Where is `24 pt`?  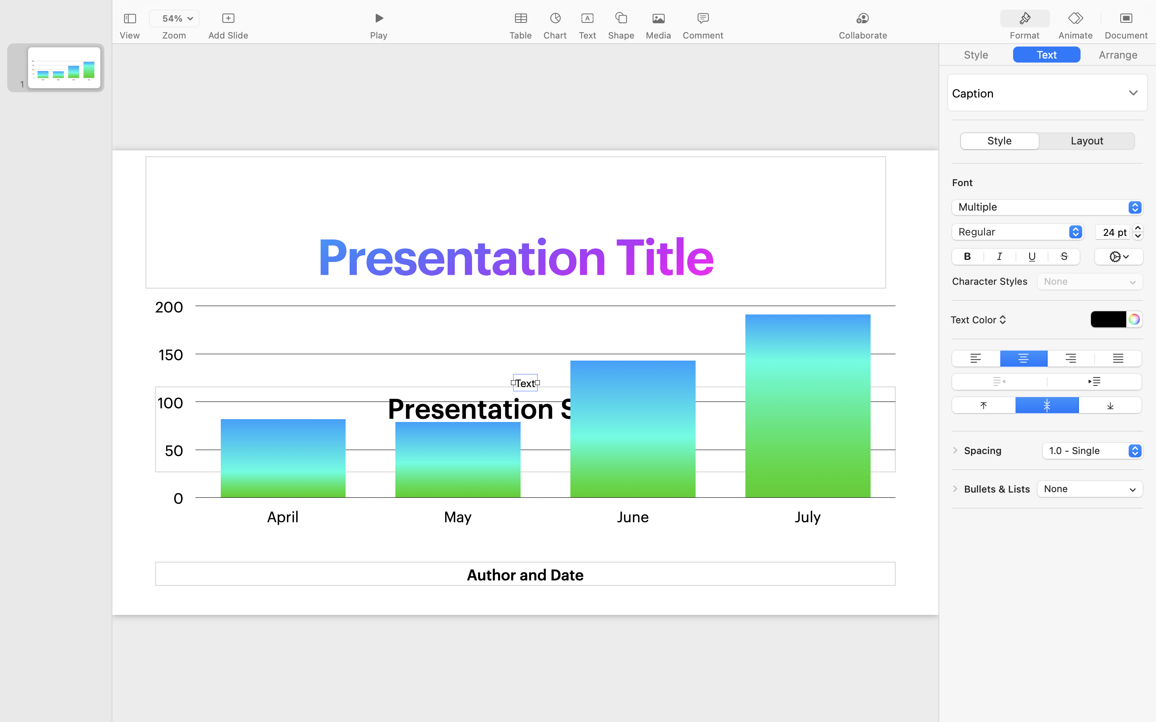
24 pt is located at coordinates (1113, 232).